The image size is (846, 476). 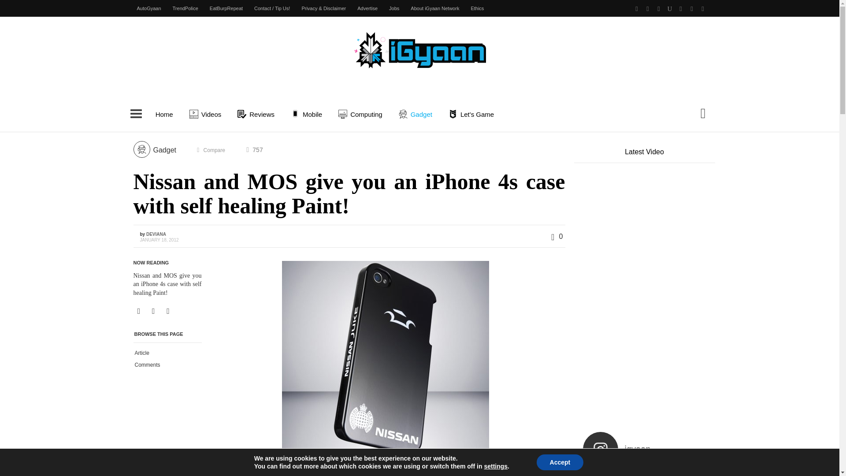 What do you see at coordinates (207, 114) in the screenshot?
I see `Videos` at bounding box center [207, 114].